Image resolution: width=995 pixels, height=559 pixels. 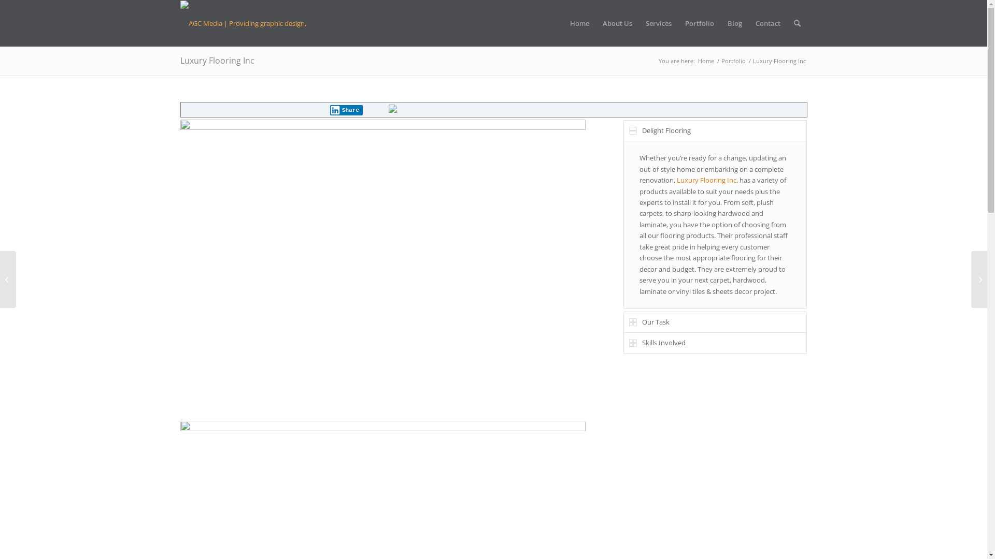 What do you see at coordinates (218, 61) in the screenshot?
I see `Luxury Flooring Inc` at bounding box center [218, 61].